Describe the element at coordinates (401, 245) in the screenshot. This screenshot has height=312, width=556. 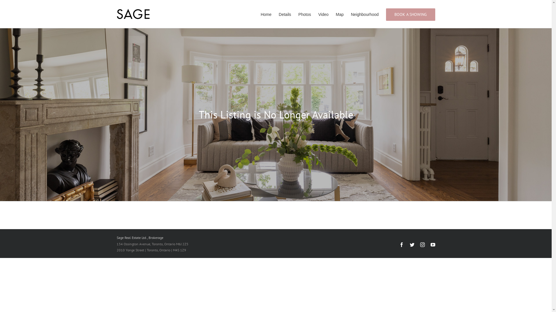
I see `Facebook` at that location.